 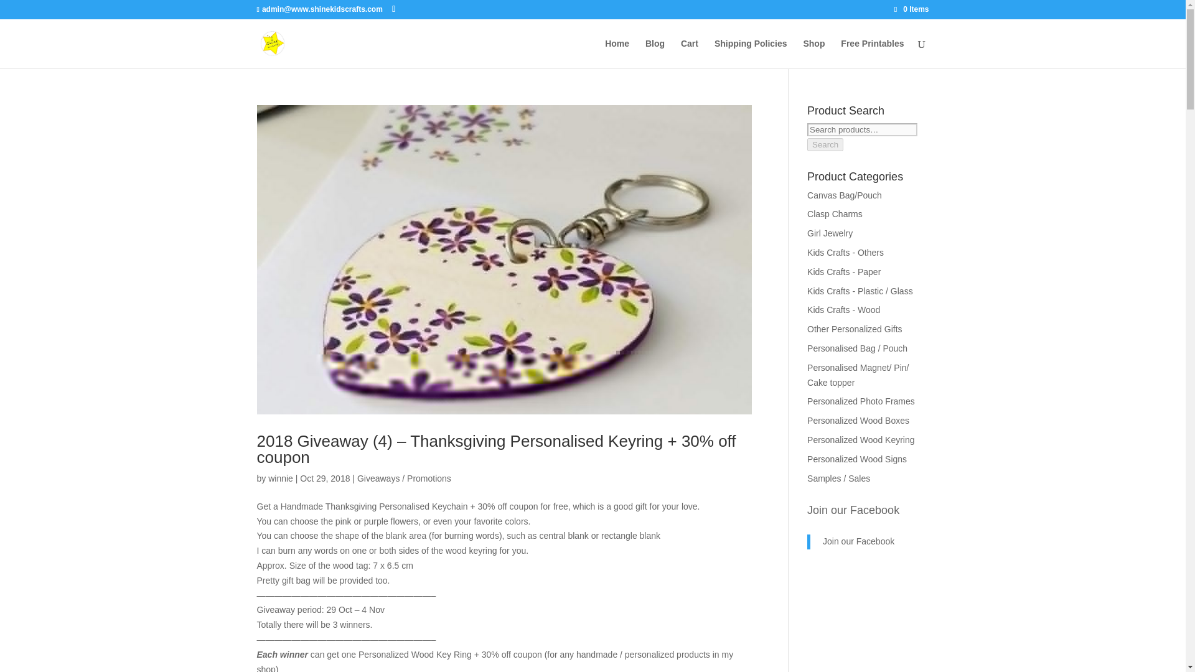 What do you see at coordinates (872, 54) in the screenshot?
I see `Free Printables` at bounding box center [872, 54].